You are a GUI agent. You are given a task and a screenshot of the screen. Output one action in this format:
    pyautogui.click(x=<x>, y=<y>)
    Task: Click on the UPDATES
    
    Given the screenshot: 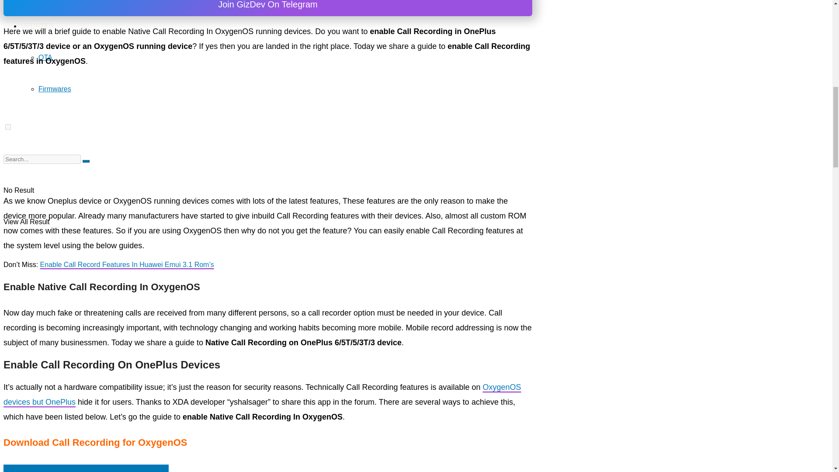 What is the action you would take?
    pyautogui.click(x=37, y=26)
    